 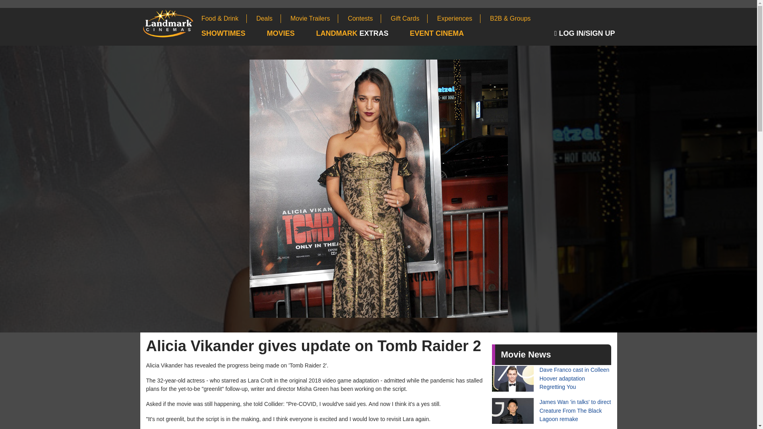 I want to click on Browse Movie Deals, so click(x=269, y=18).